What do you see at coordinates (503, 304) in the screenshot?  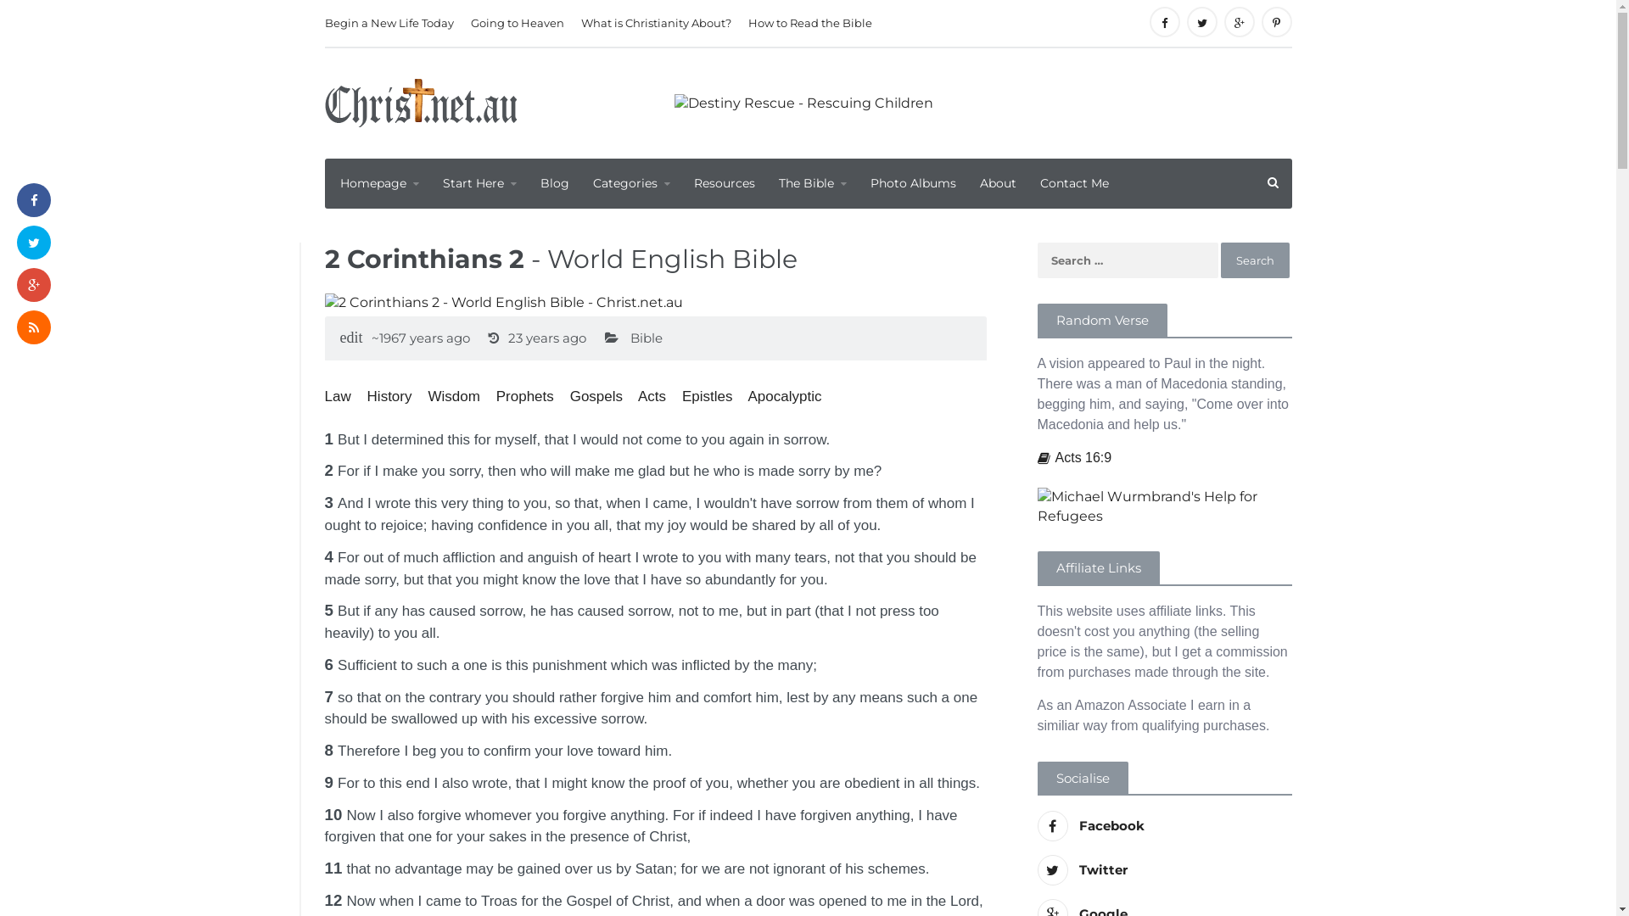 I see `2 Corinthians 2 - World English Bible - Christ.net.au` at bounding box center [503, 304].